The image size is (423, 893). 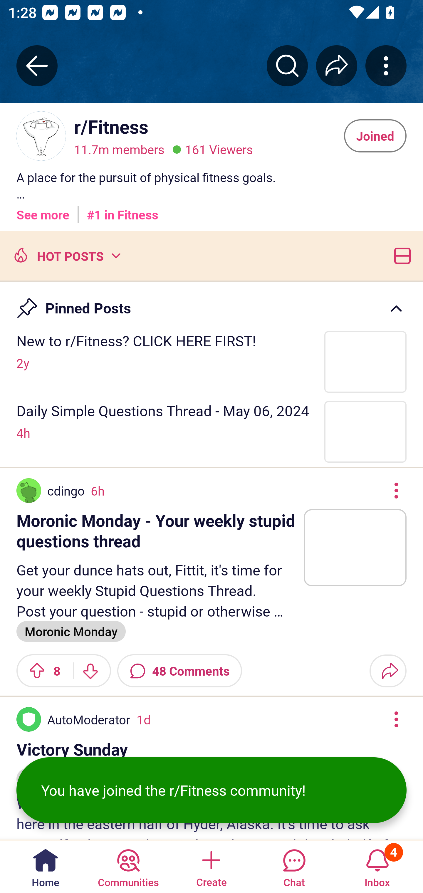 What do you see at coordinates (287, 66) in the screenshot?
I see `Search r/﻿Fitness` at bounding box center [287, 66].